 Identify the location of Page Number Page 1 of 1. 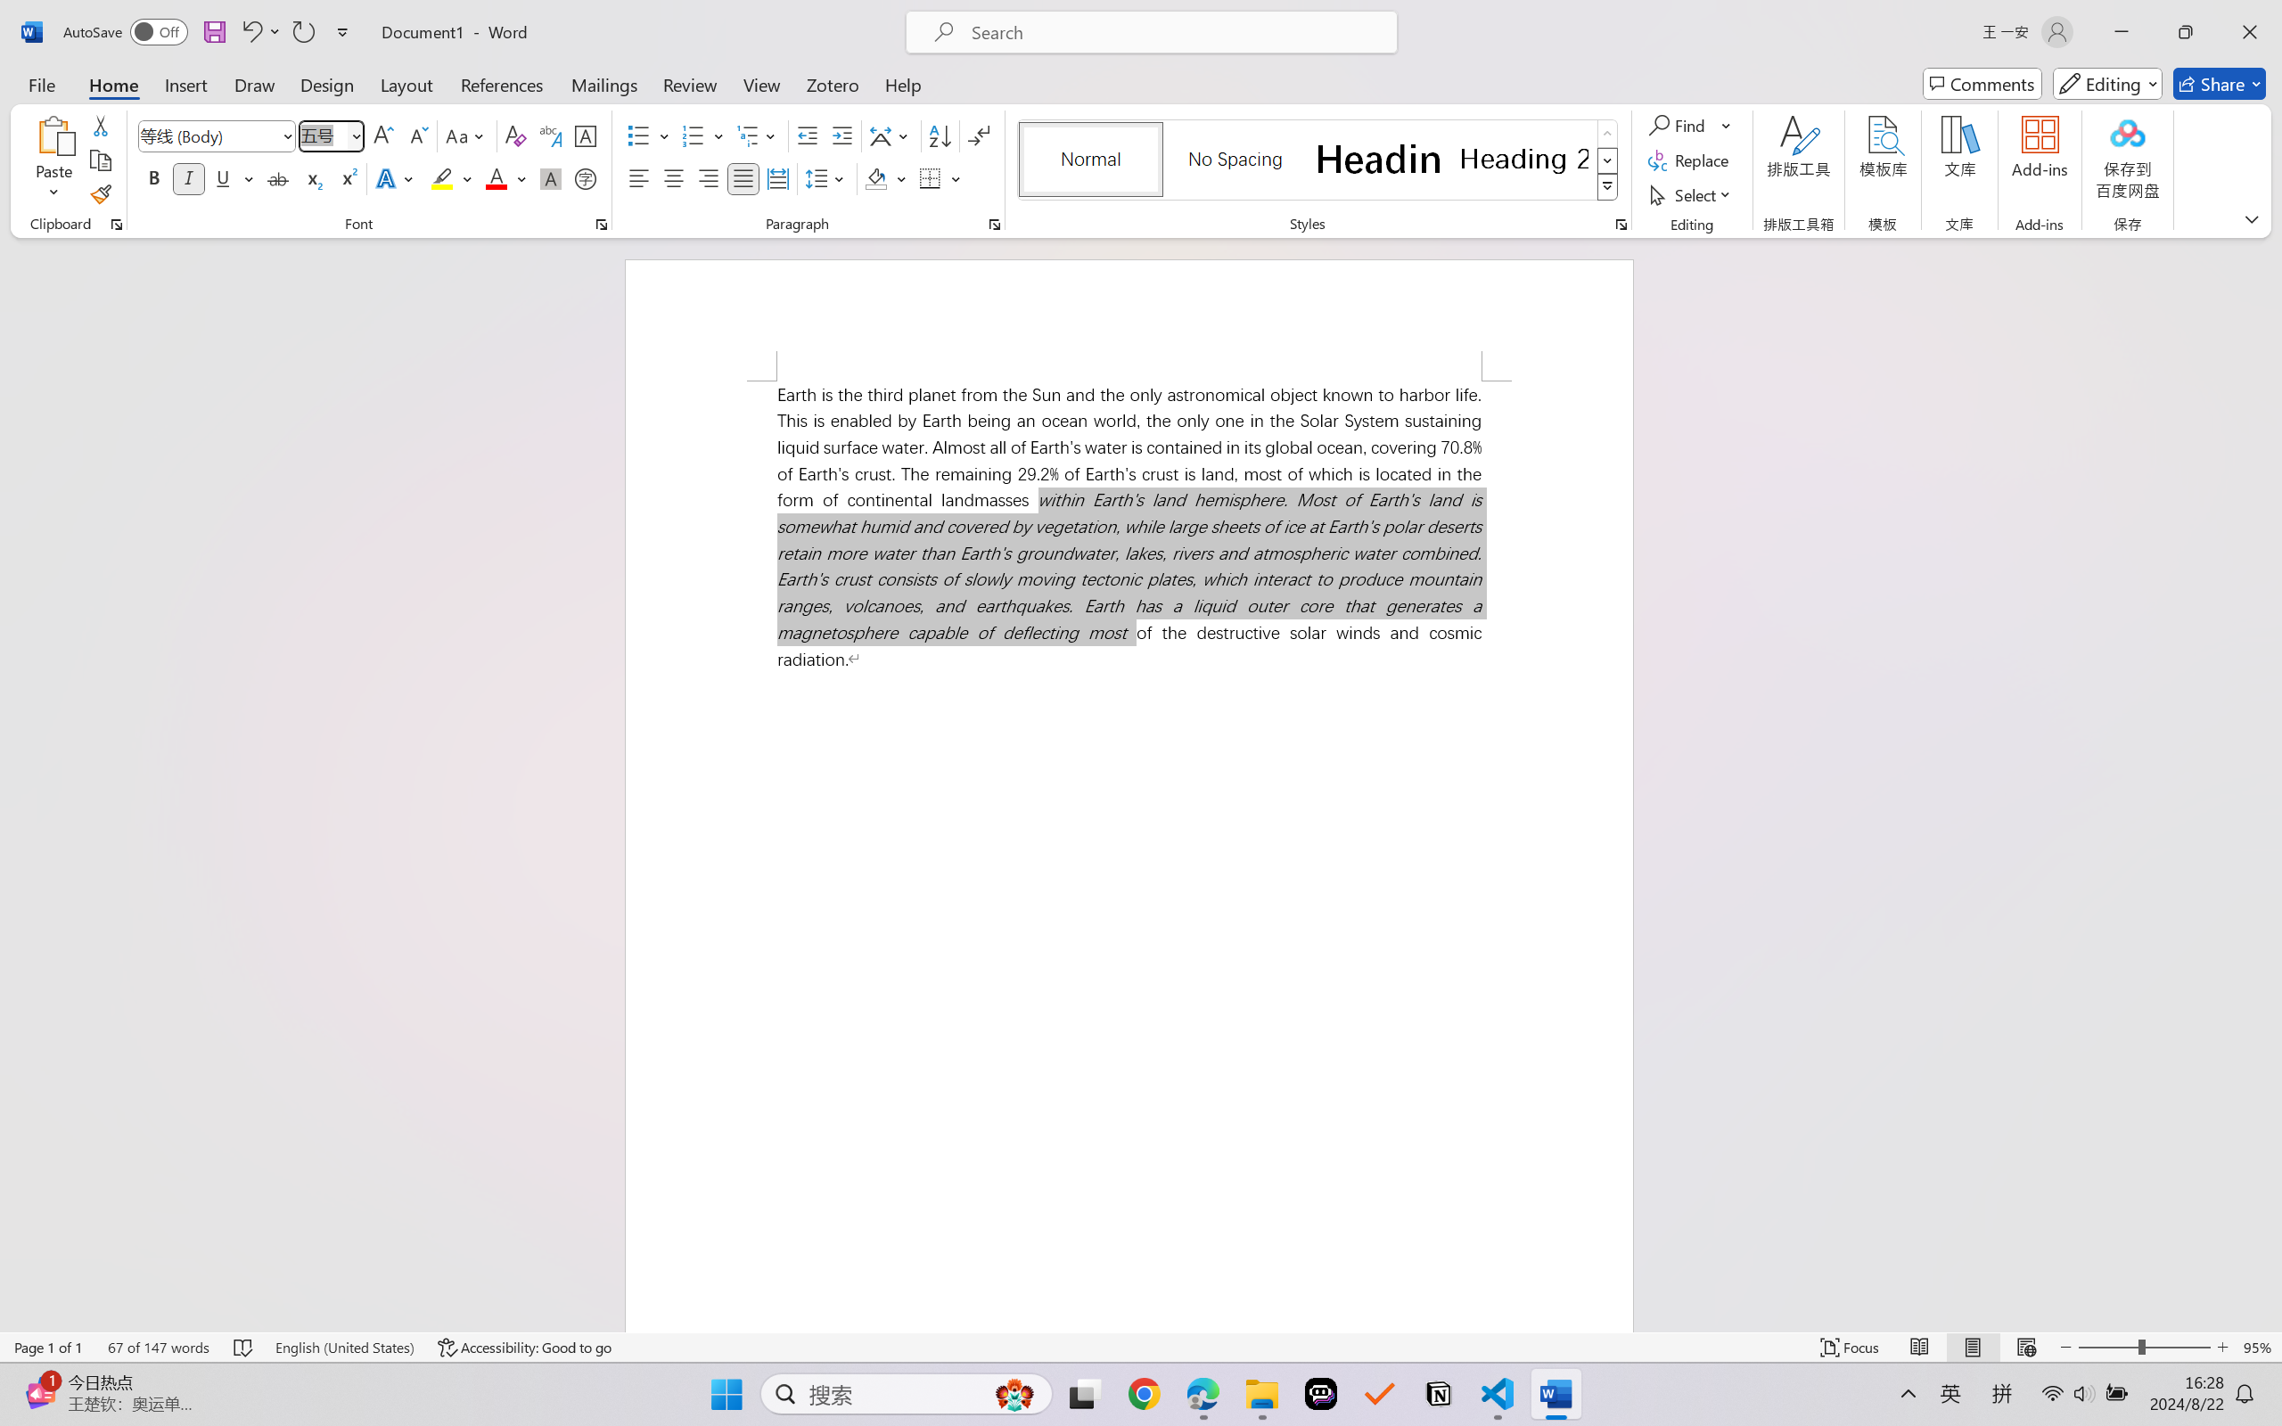
(48, 1348).